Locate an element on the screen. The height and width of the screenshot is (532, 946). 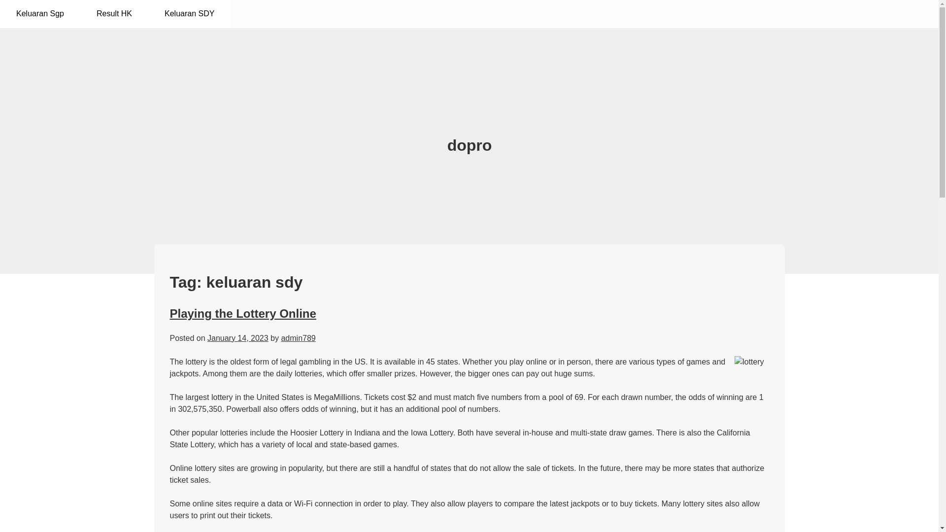
Keluaran SDY is located at coordinates (189, 14).